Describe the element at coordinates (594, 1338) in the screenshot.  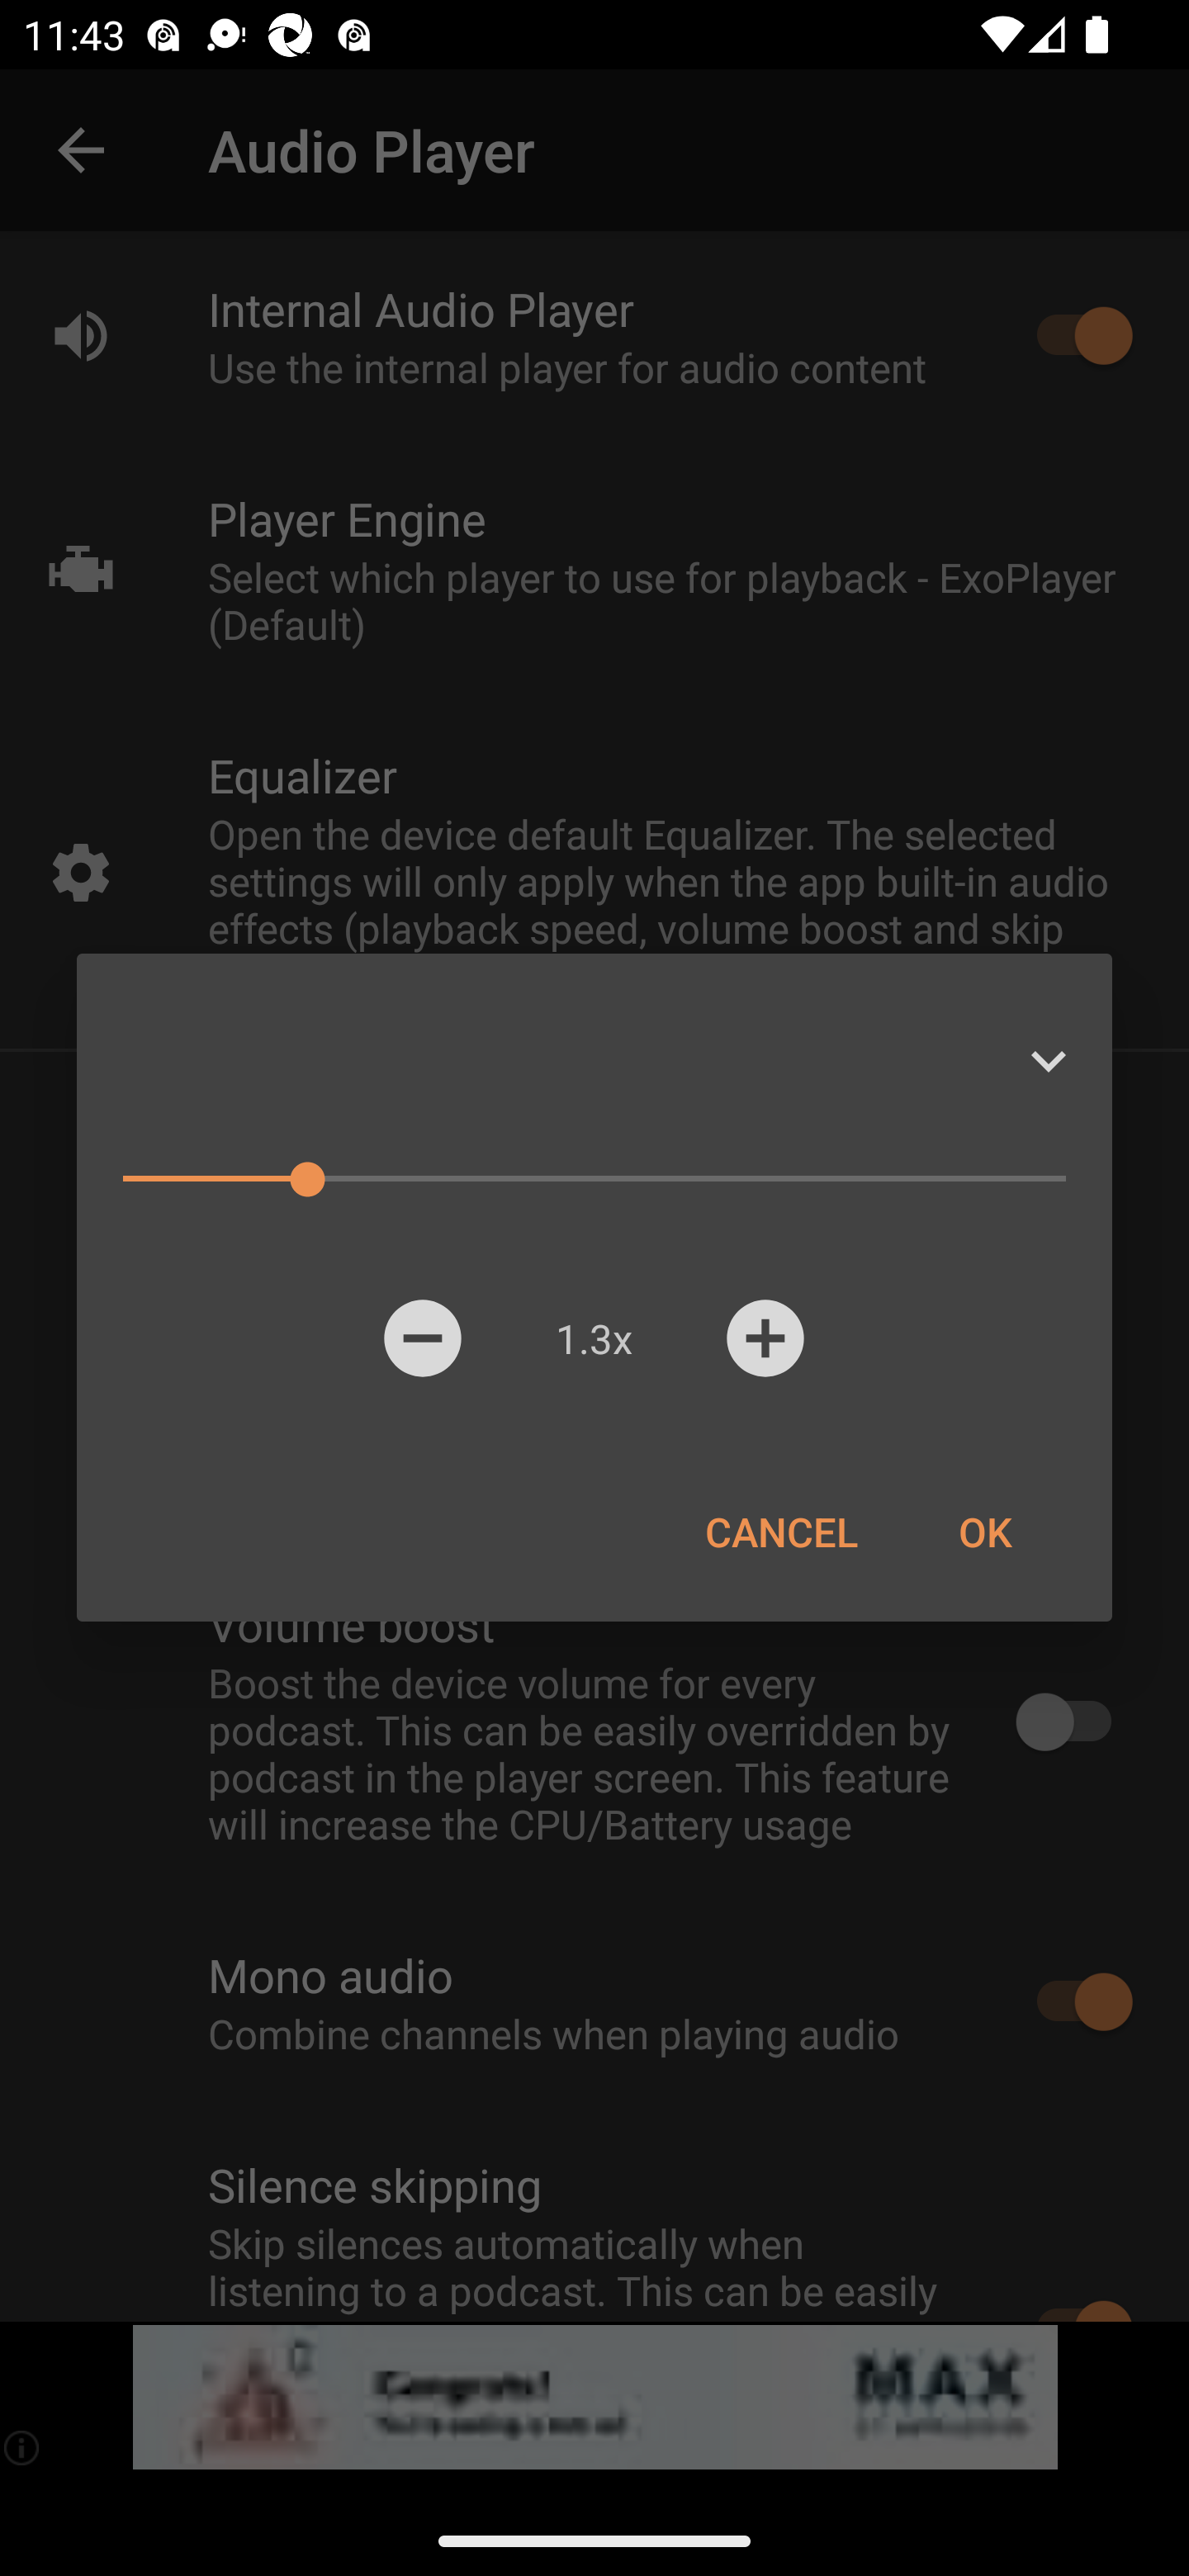
I see `1.3x` at that location.